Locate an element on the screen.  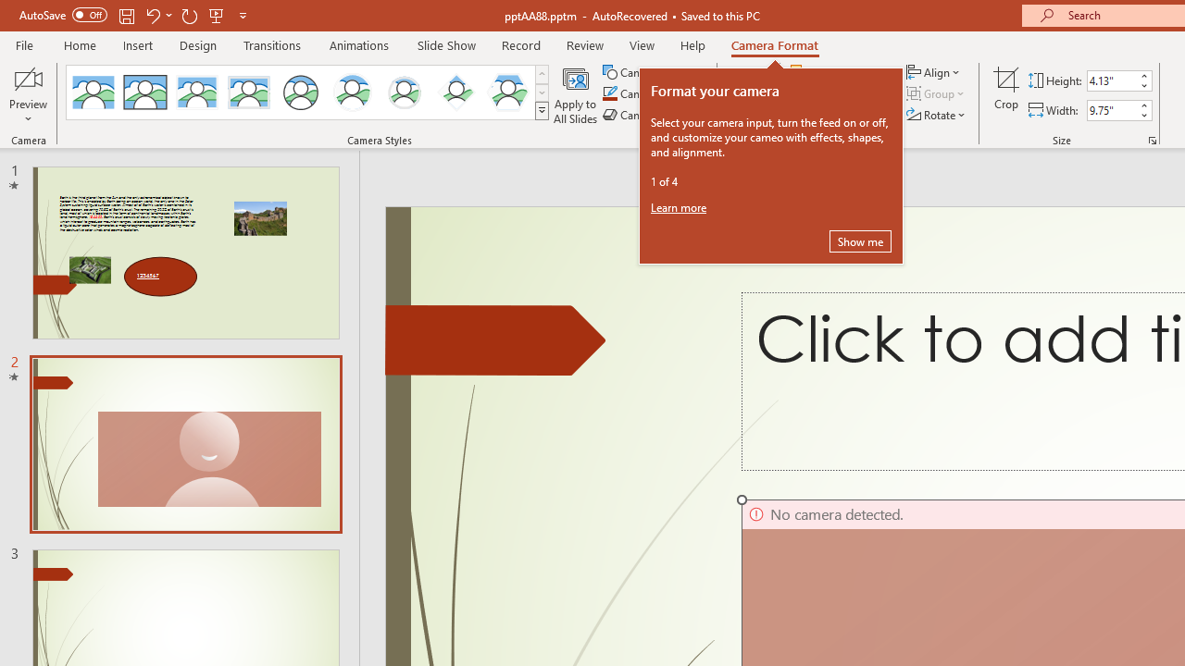
Align is located at coordinates (935, 72).